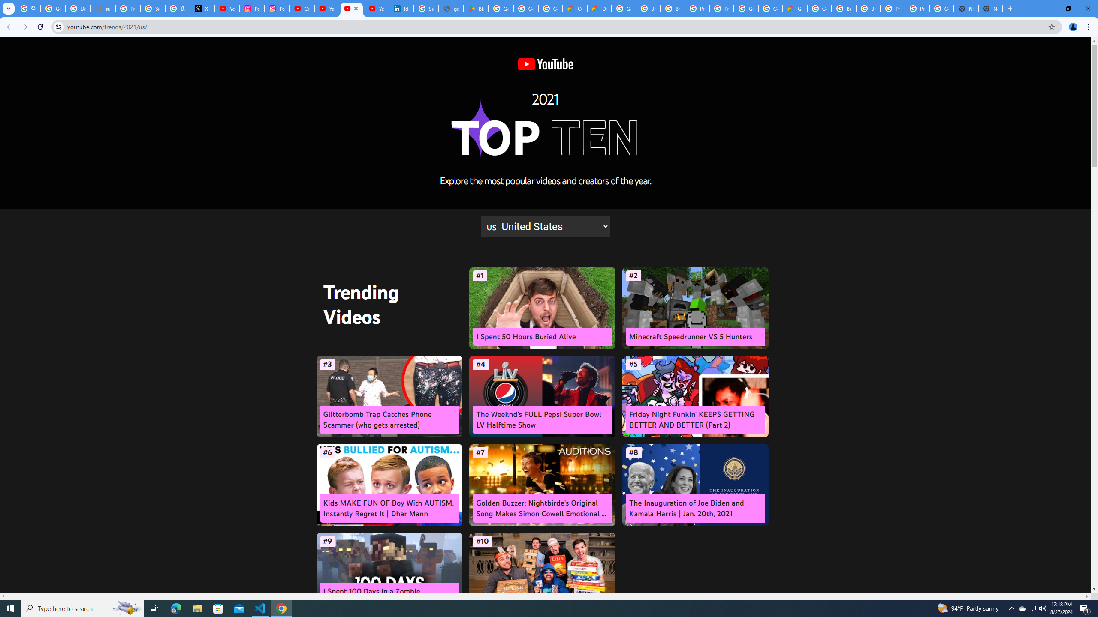 The width and height of the screenshot is (1098, 617). What do you see at coordinates (868, 9) in the screenshot?
I see `Browse Chrome as a guest - Computer - Google Chrome Help` at bounding box center [868, 9].